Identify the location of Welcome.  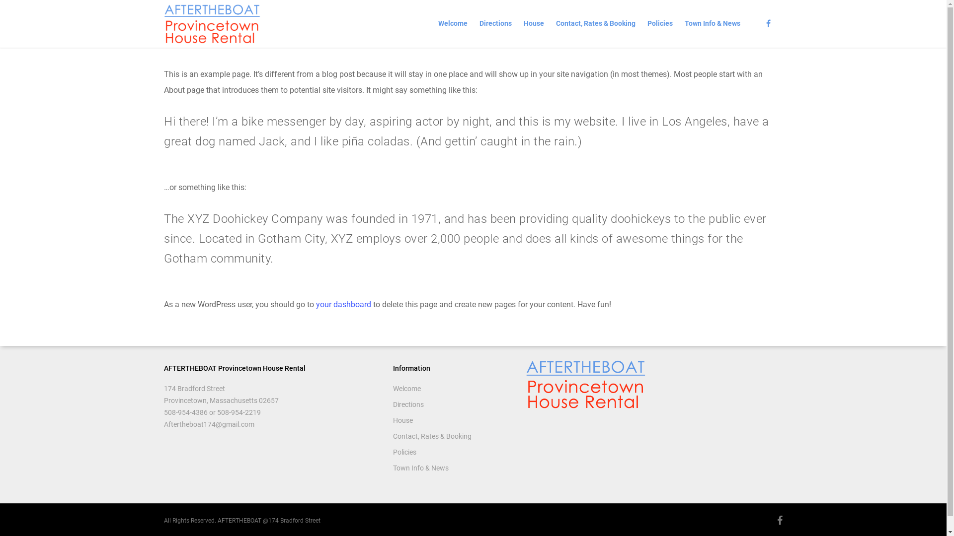
(453, 389).